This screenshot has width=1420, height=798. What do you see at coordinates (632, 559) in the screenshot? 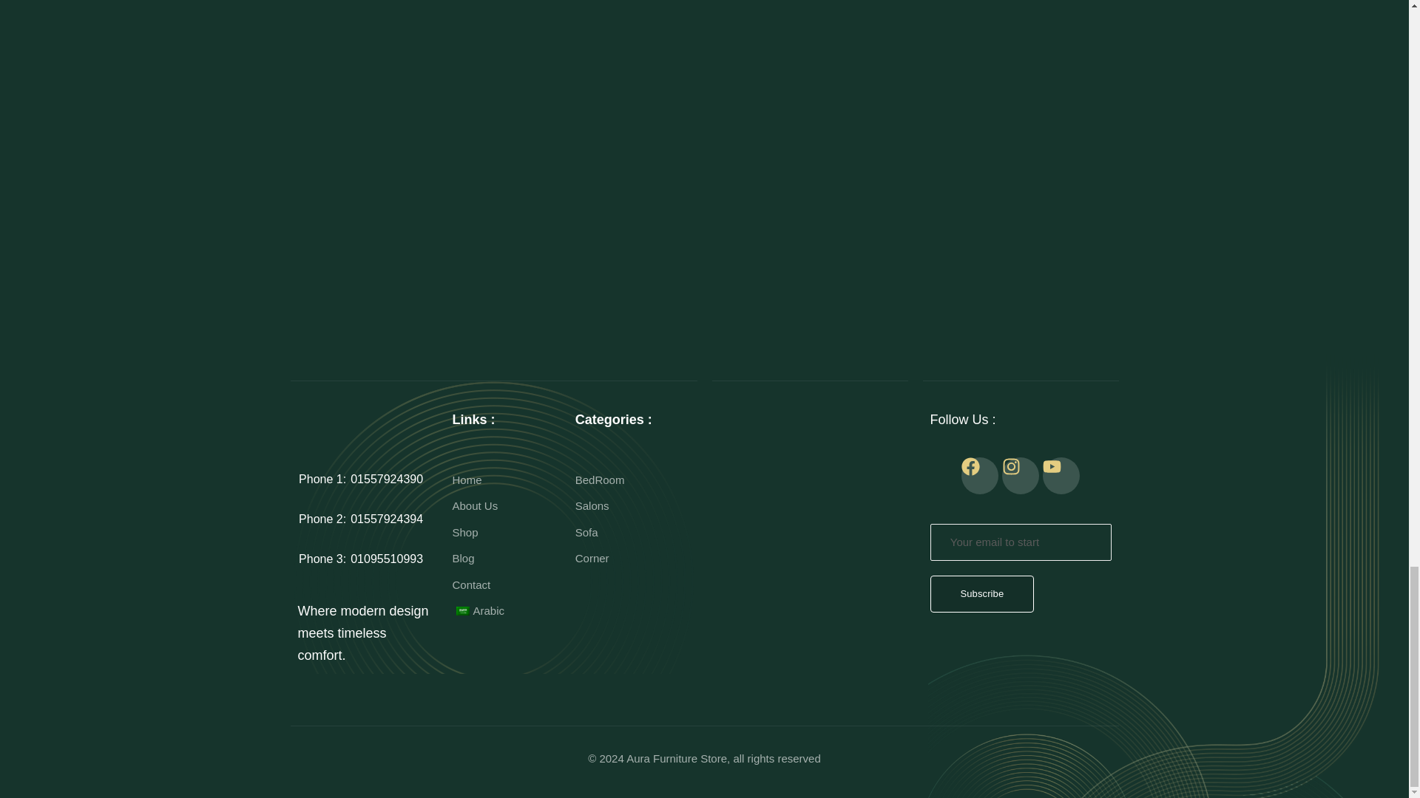
I see `Contact` at bounding box center [632, 559].